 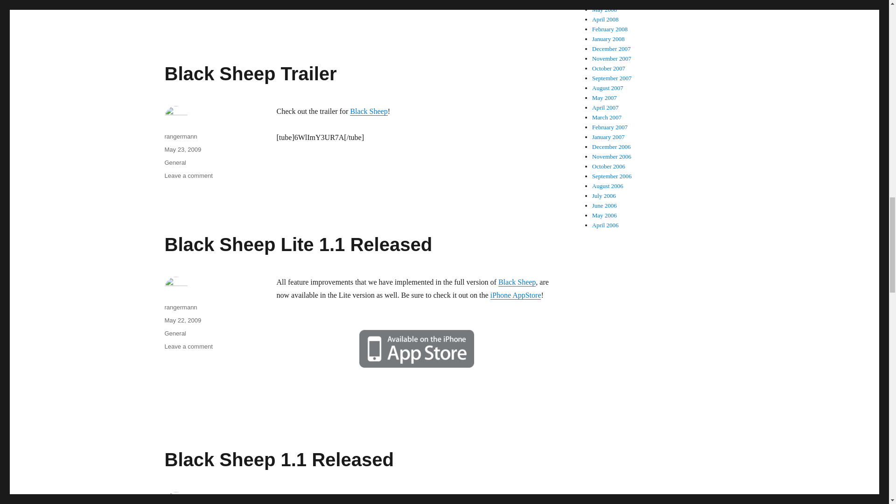 I want to click on Black Sheep Lite 1.1 Released, so click(x=188, y=175).